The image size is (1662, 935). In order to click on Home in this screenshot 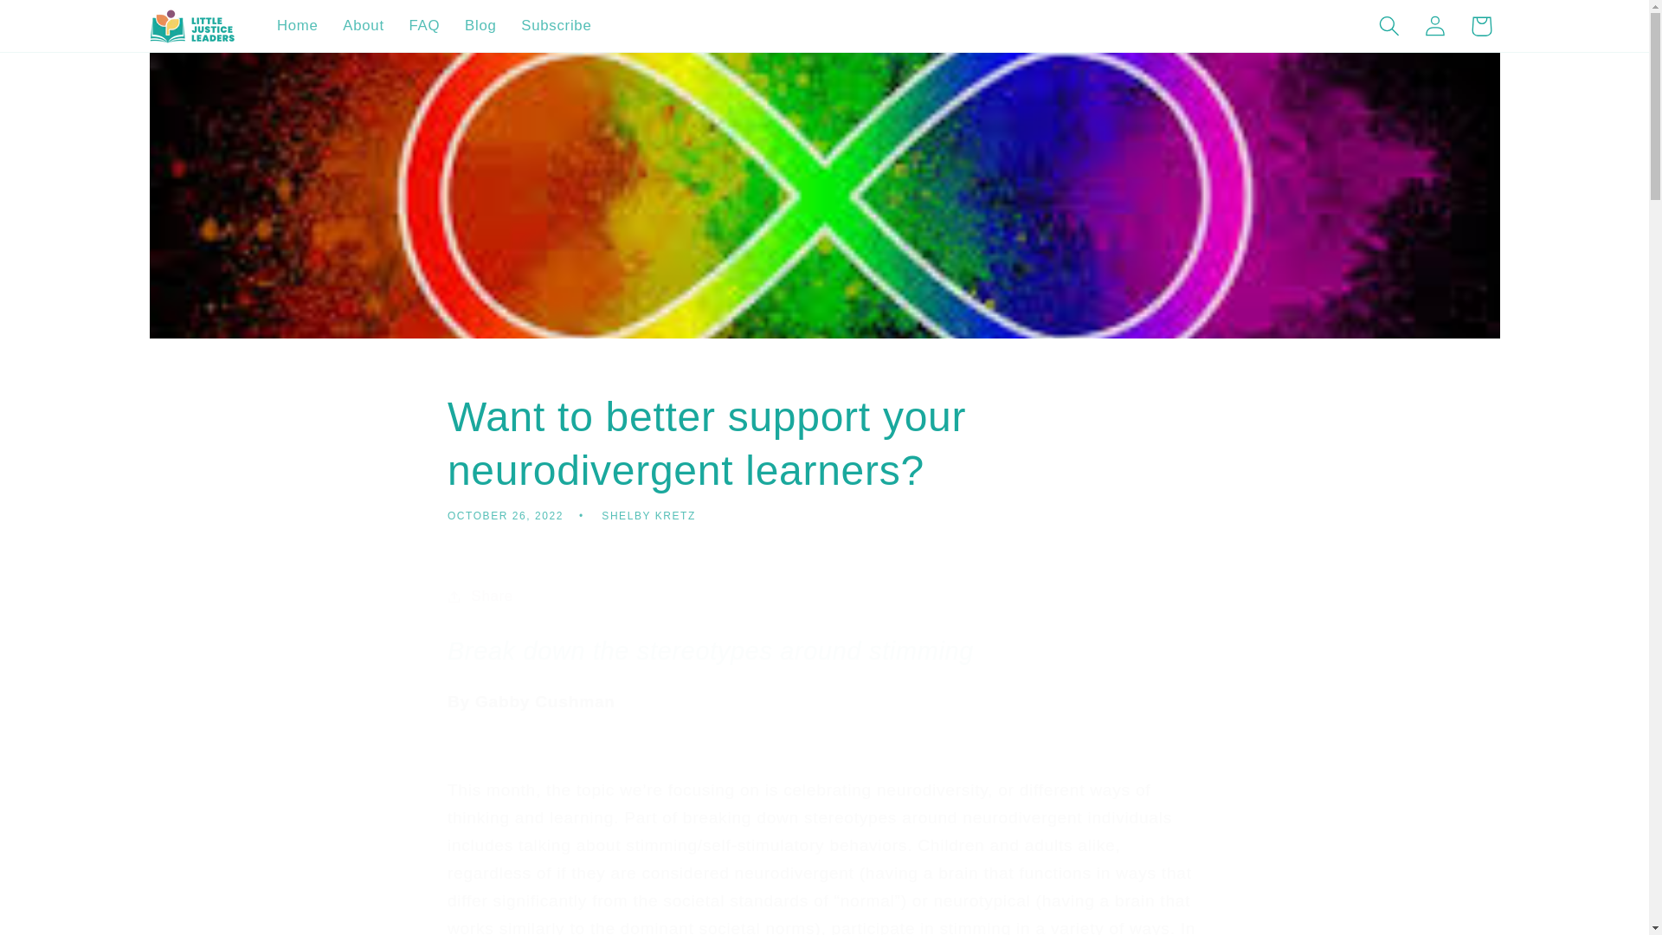, I will do `click(298, 26)`.